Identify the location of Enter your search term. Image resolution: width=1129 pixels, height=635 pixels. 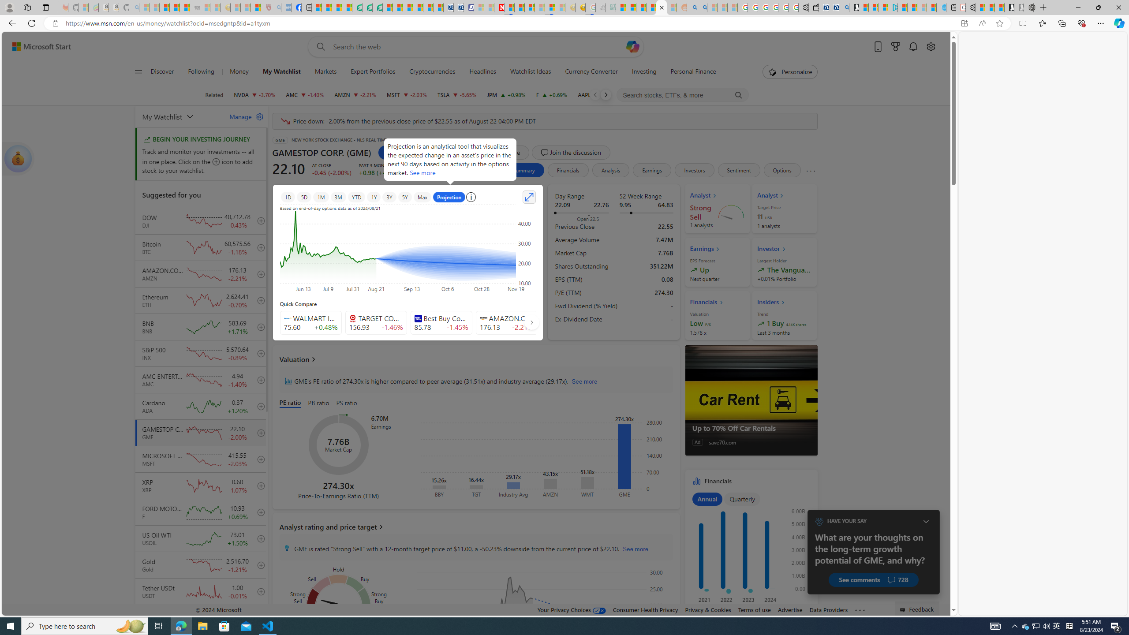
(479, 47).